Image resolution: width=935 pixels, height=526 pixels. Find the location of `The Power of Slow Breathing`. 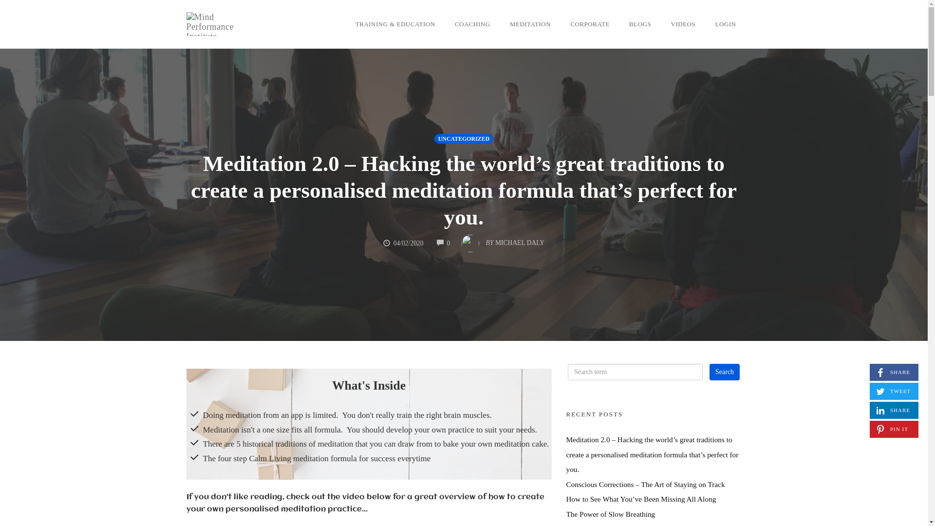

The Power of Slow Breathing is located at coordinates (611, 514).